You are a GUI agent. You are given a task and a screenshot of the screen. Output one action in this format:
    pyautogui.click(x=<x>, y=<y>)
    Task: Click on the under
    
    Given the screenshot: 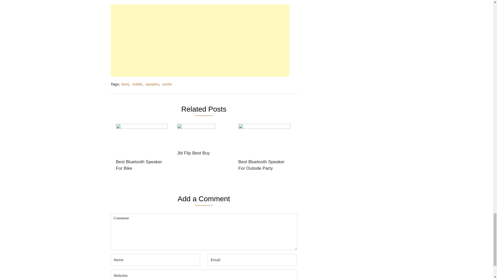 What is the action you would take?
    pyautogui.click(x=167, y=84)
    